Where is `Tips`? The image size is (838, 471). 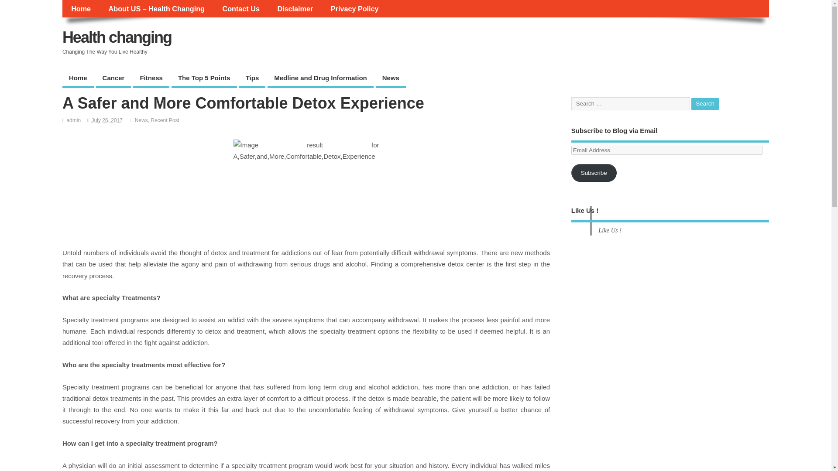
Tips is located at coordinates (252, 78).